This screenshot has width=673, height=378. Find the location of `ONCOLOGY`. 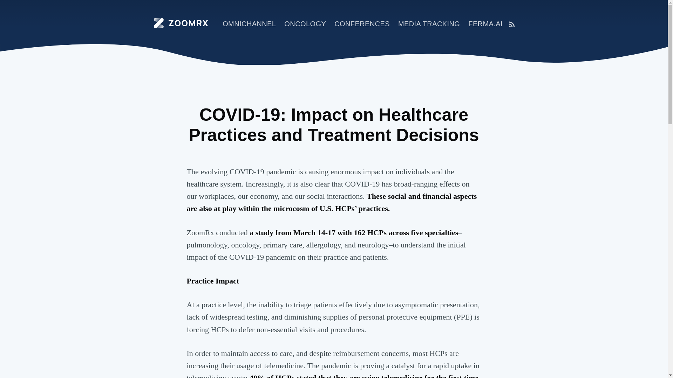

ONCOLOGY is located at coordinates (305, 24).